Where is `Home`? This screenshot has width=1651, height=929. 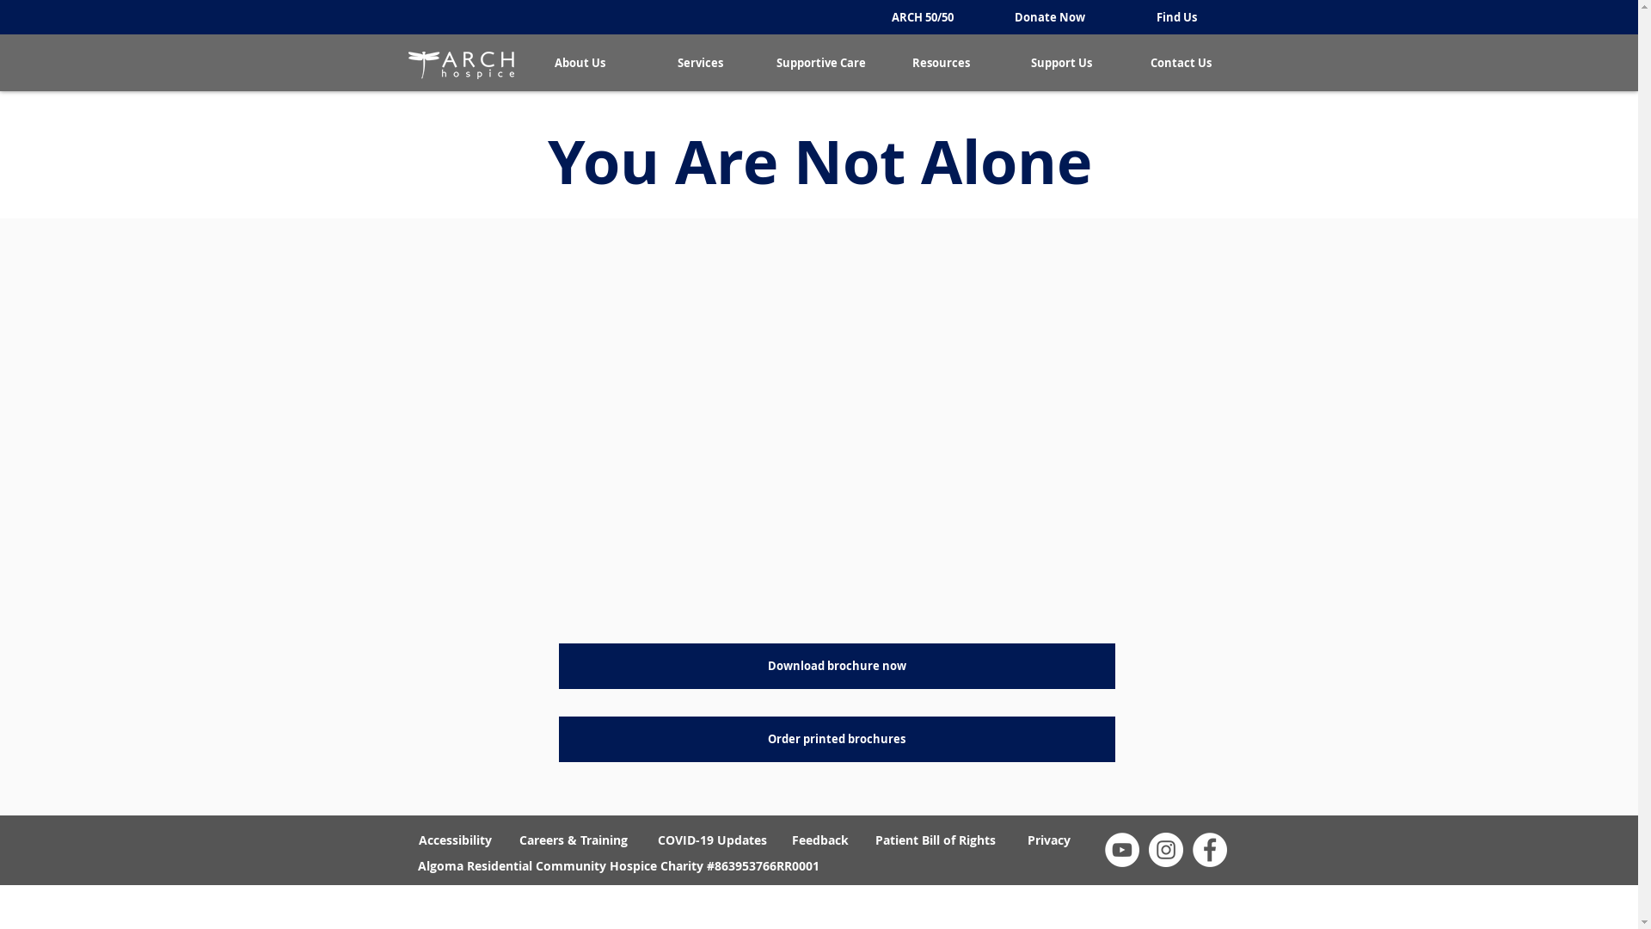 Home is located at coordinates (461, 65).